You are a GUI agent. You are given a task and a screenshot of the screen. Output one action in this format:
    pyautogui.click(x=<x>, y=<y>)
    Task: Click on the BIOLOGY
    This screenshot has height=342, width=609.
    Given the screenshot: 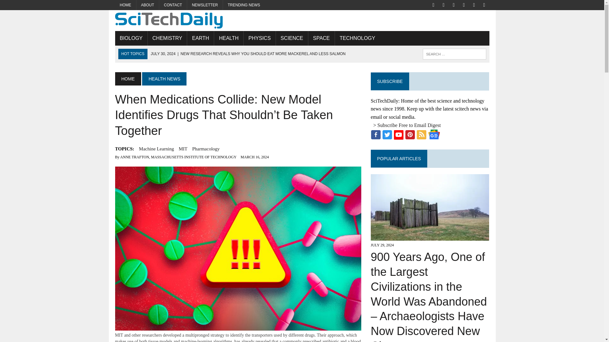 What is the action you would take?
    pyautogui.click(x=131, y=38)
    